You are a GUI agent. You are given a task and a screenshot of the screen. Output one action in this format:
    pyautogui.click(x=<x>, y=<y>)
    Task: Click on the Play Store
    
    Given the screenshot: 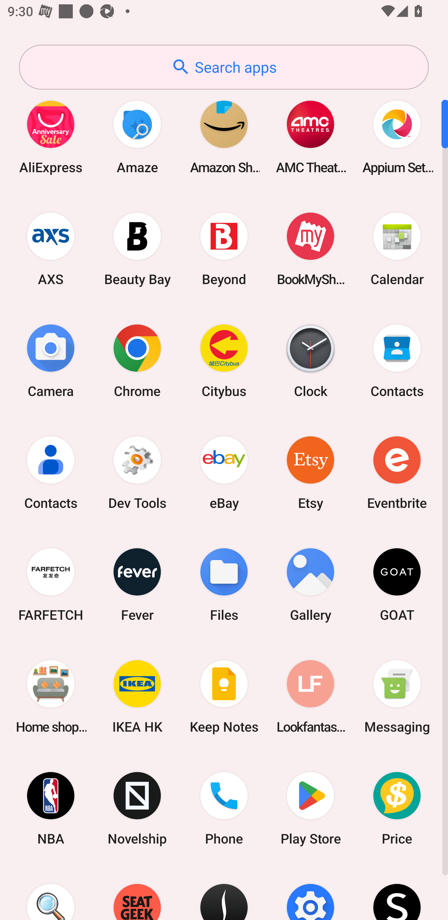 What is the action you would take?
    pyautogui.click(x=310, y=809)
    